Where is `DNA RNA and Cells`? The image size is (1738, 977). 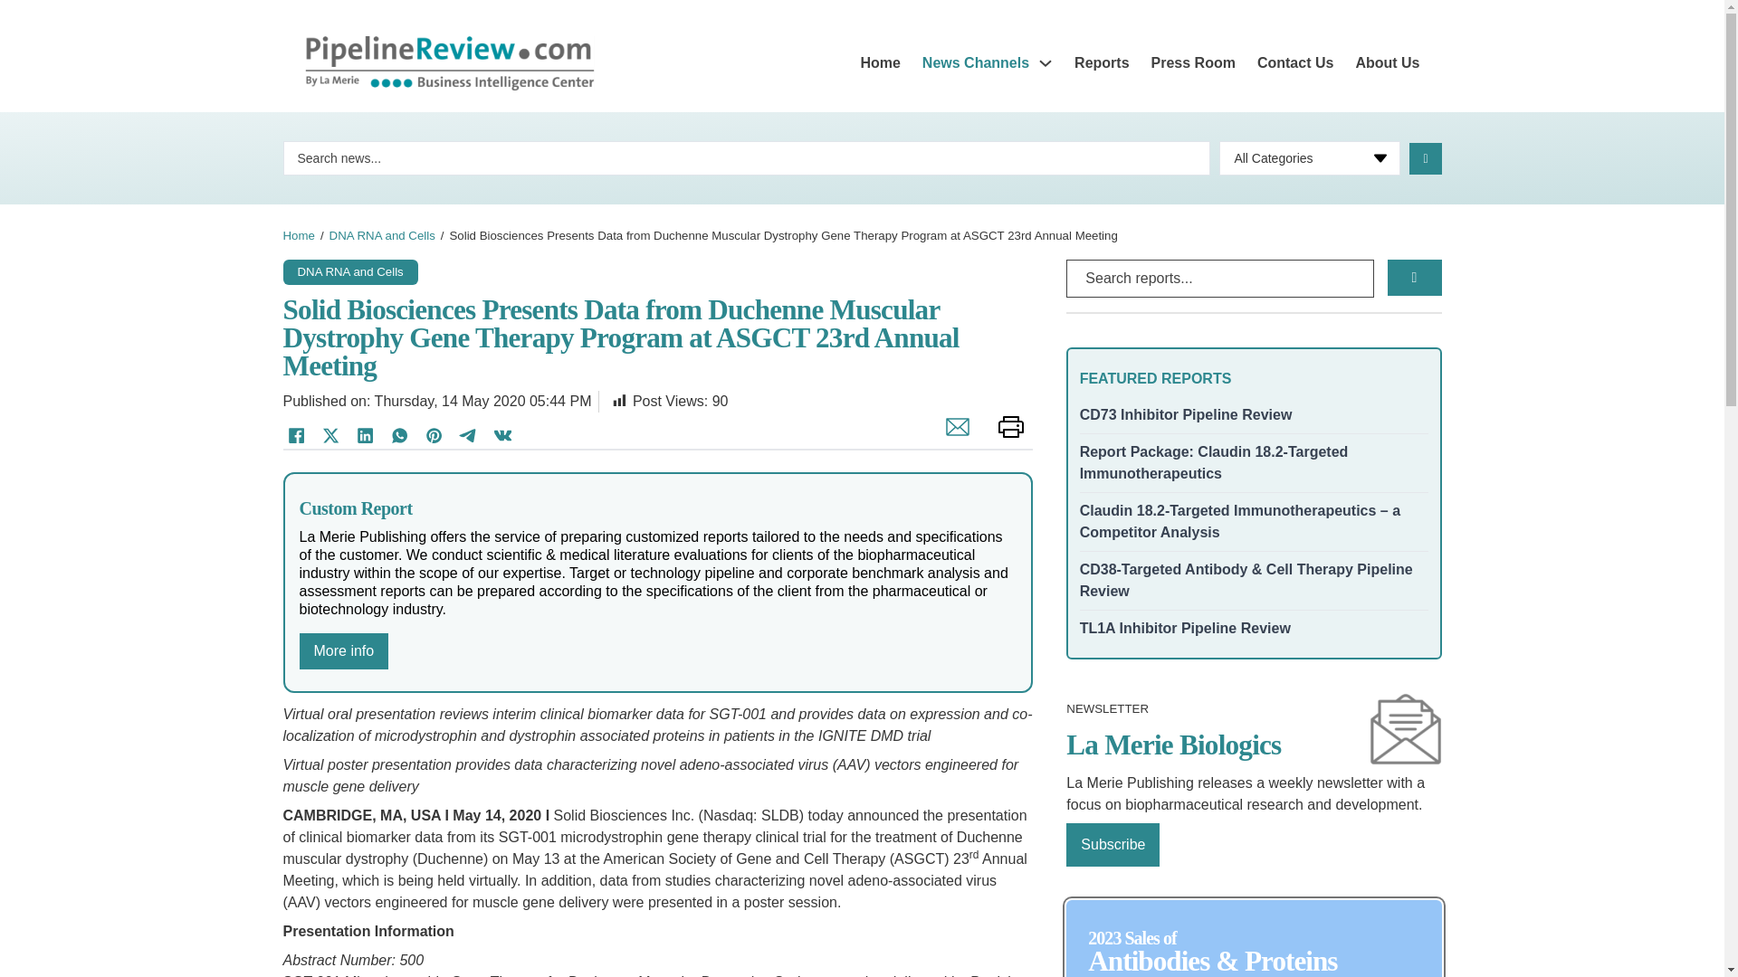
DNA RNA and Cells is located at coordinates (349, 270).